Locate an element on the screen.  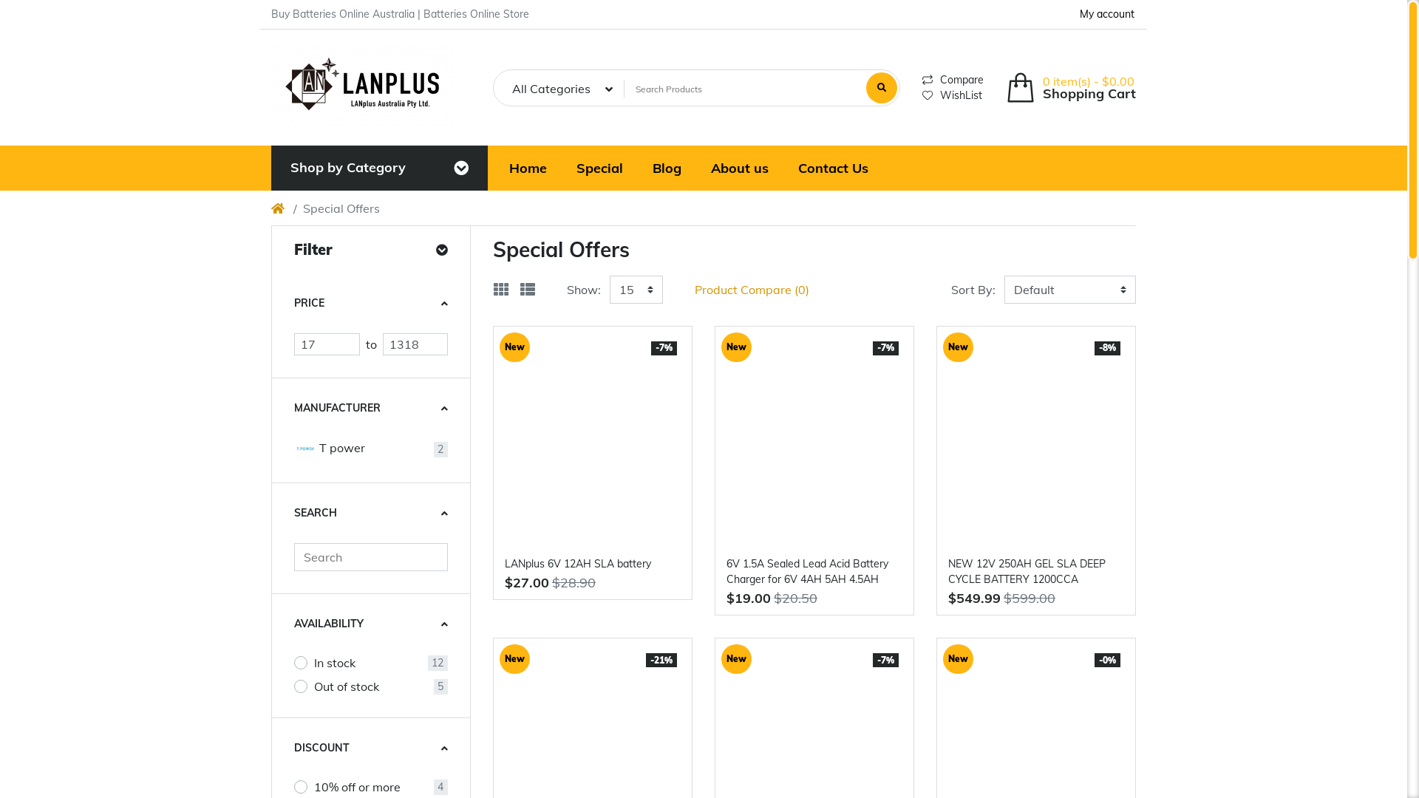
Blog is located at coordinates (667, 168).